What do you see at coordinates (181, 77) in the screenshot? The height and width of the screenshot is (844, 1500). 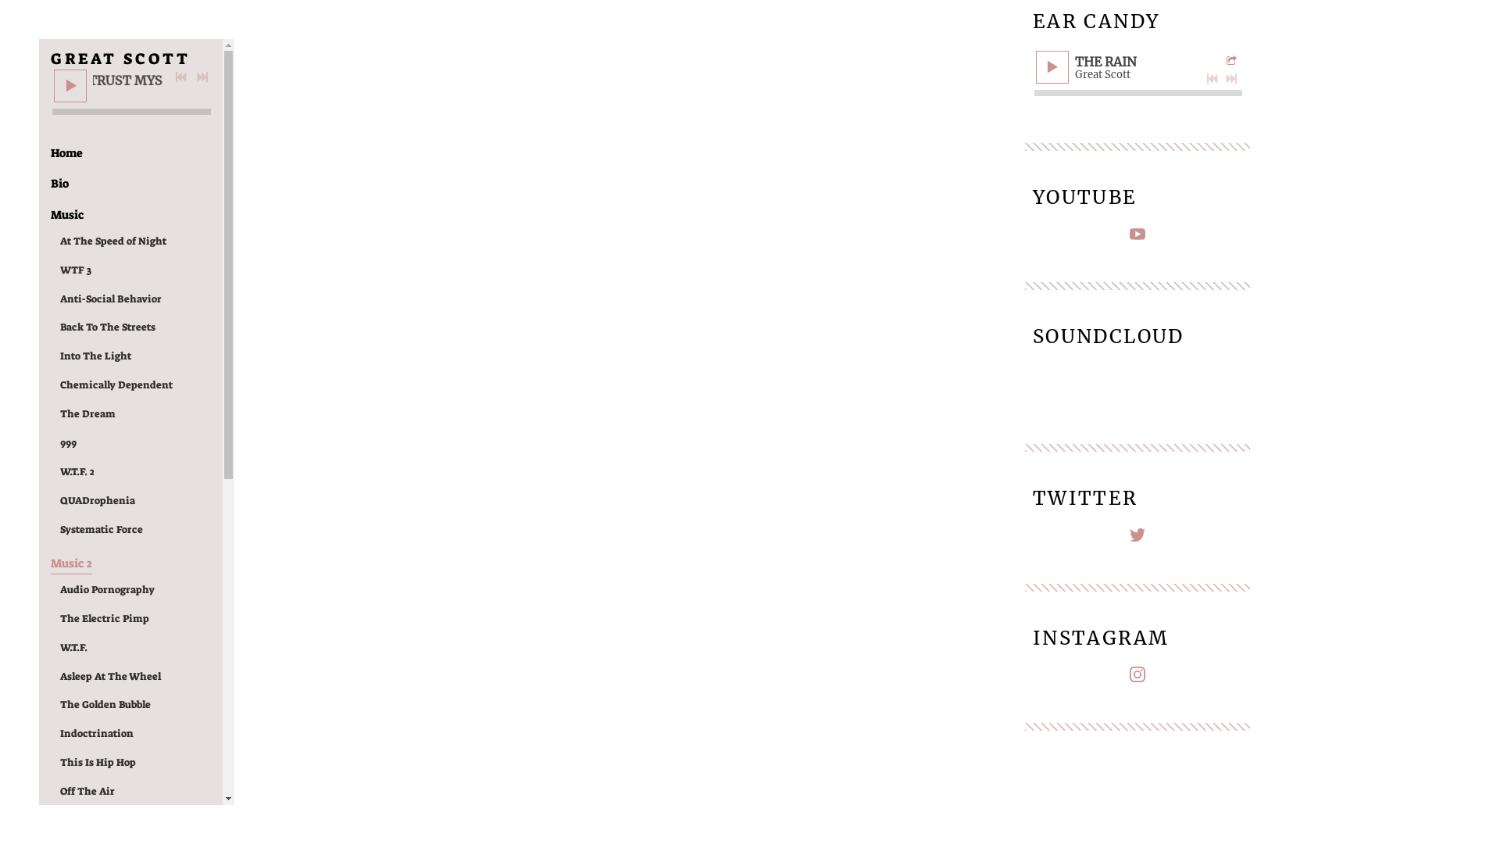 I see `Previous track` at bounding box center [181, 77].